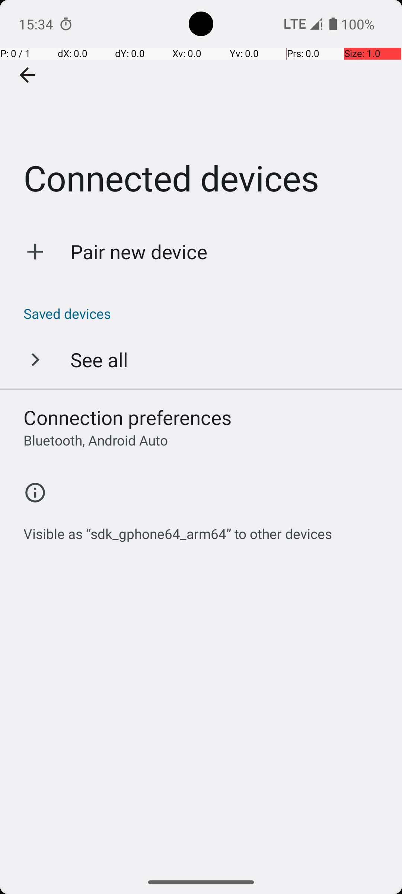 This screenshot has width=402, height=894. Describe the element at coordinates (99, 359) in the screenshot. I see `See all` at that location.